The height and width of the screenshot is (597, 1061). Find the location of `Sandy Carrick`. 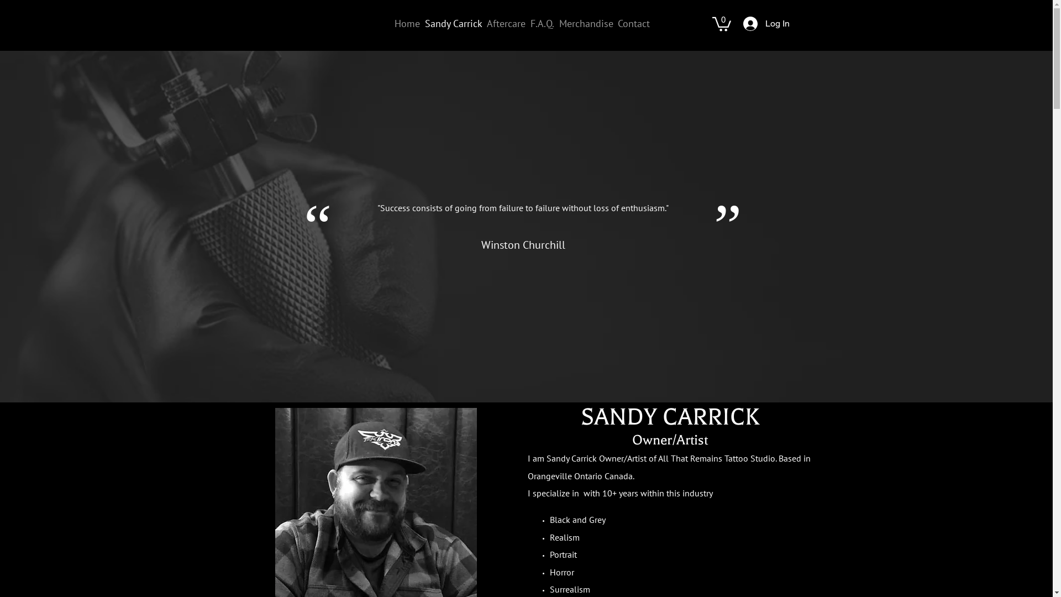

Sandy Carrick is located at coordinates (453, 24).